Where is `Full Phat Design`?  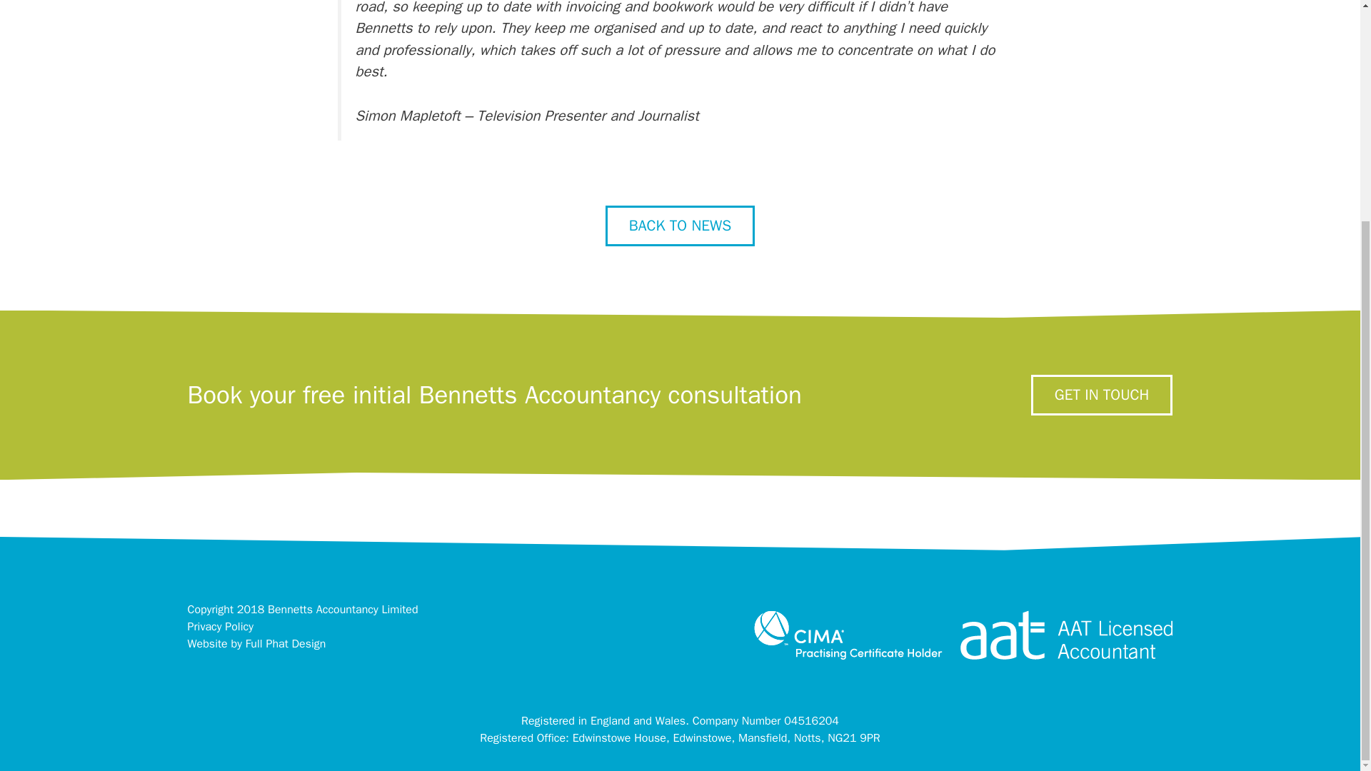 Full Phat Design is located at coordinates (286, 644).